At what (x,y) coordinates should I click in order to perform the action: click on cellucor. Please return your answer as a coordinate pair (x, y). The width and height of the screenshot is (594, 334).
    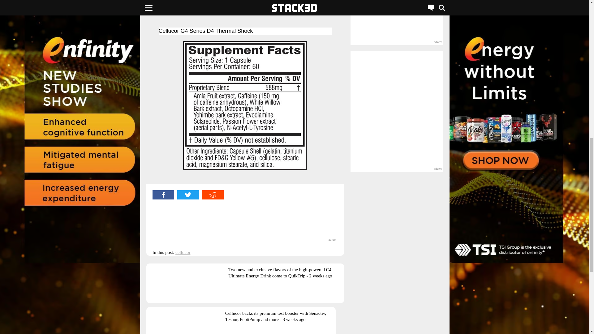
    Looking at the image, I should click on (183, 252).